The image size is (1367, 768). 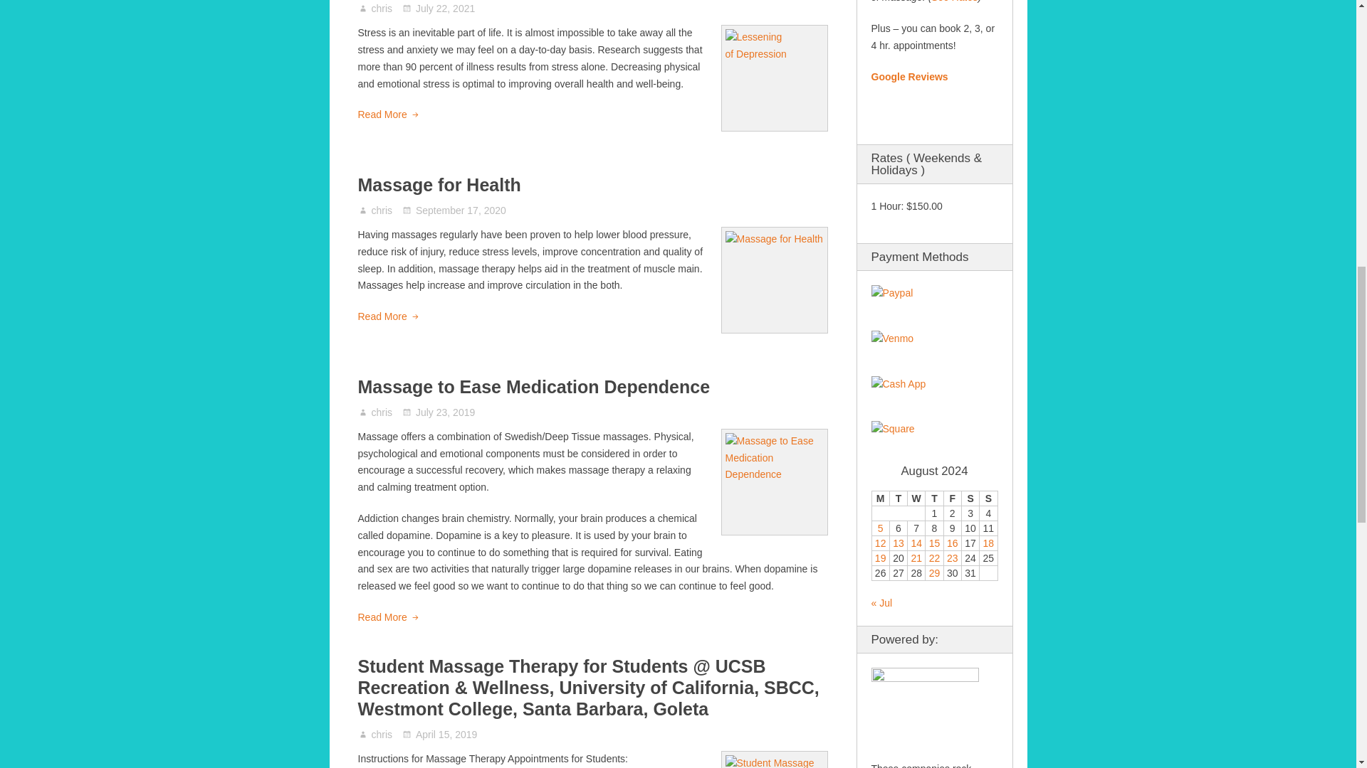 What do you see at coordinates (438, 412) in the screenshot?
I see `July 23, 2019` at bounding box center [438, 412].